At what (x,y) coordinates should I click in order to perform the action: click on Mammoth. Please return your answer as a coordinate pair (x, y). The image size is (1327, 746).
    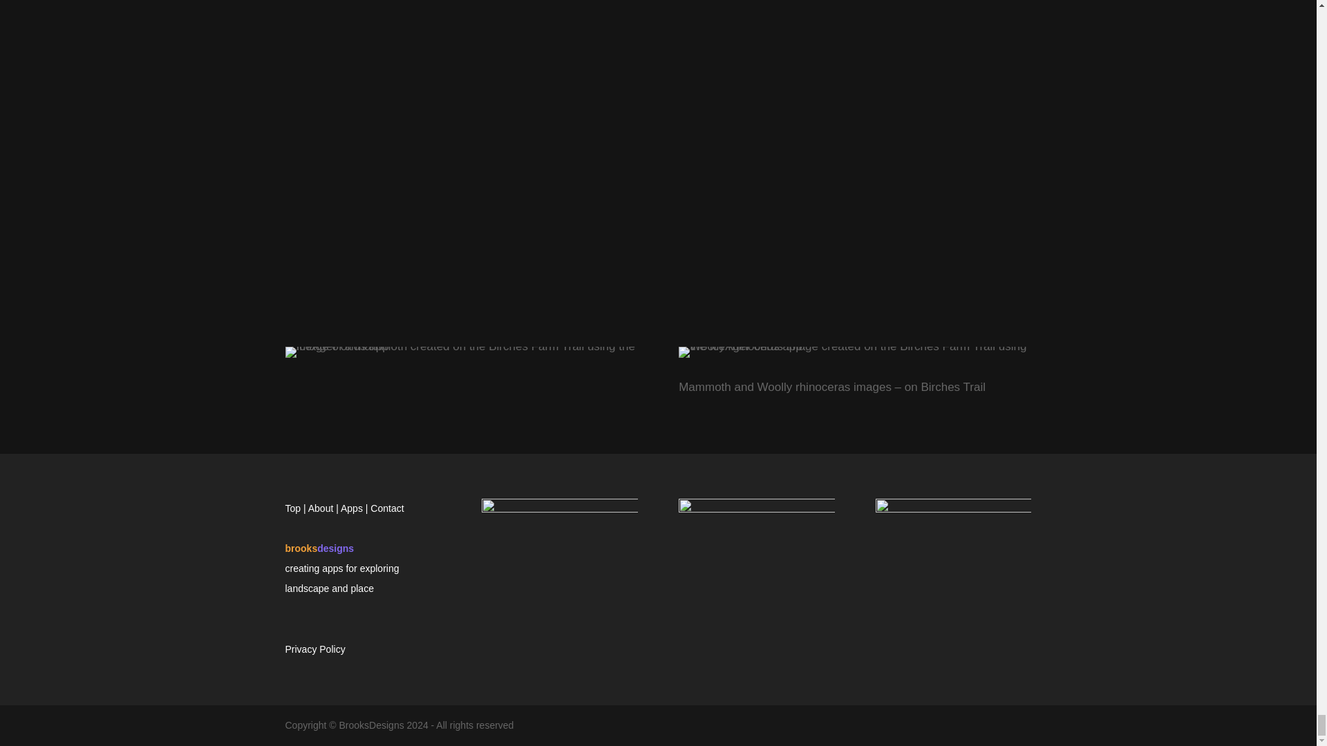
    Looking at the image, I should click on (460, 352).